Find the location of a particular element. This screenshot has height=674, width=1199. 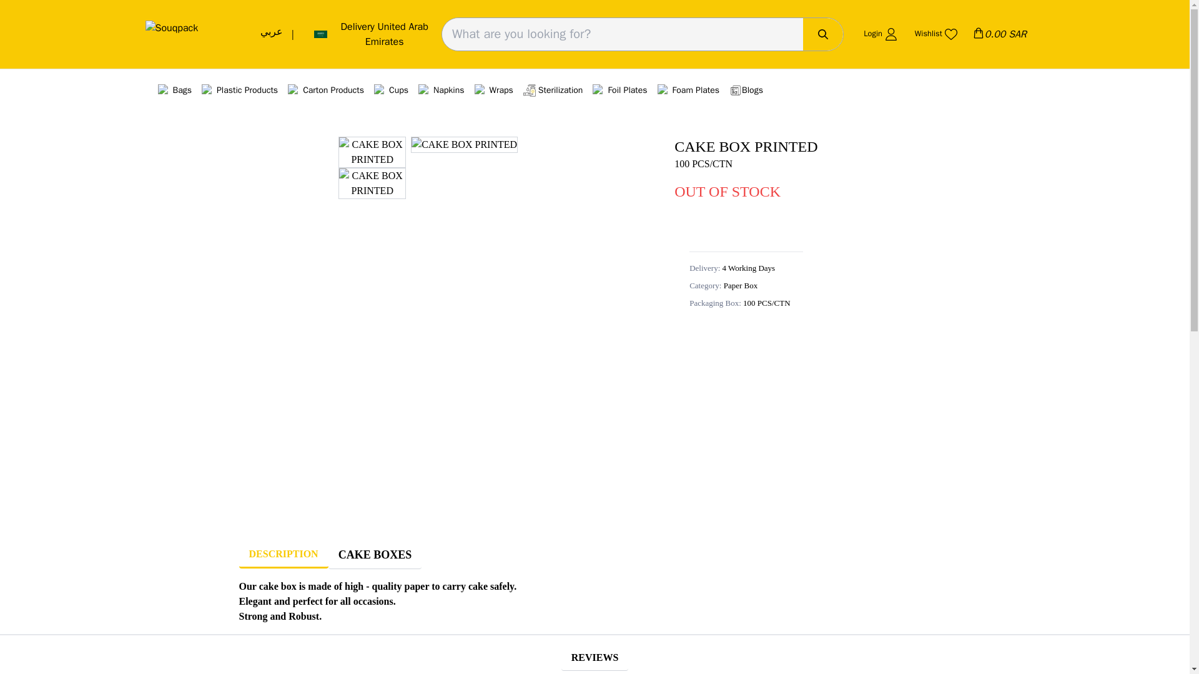

Login is located at coordinates (879, 34).